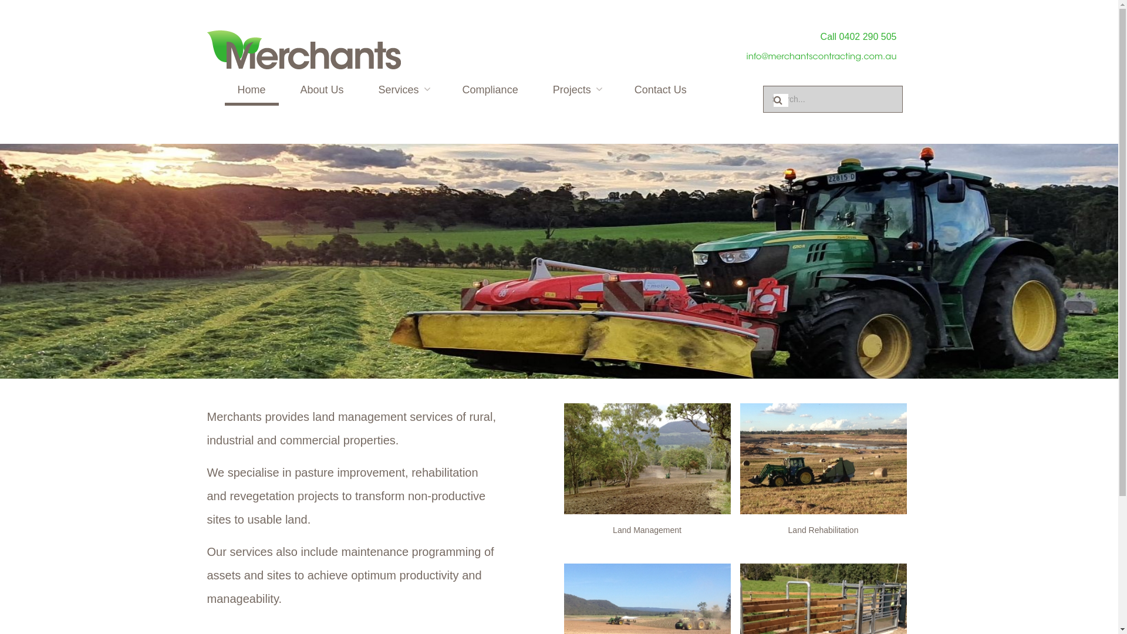 Image resolution: width=1127 pixels, height=634 pixels. What do you see at coordinates (661, 90) in the screenshot?
I see `Contact Us` at bounding box center [661, 90].